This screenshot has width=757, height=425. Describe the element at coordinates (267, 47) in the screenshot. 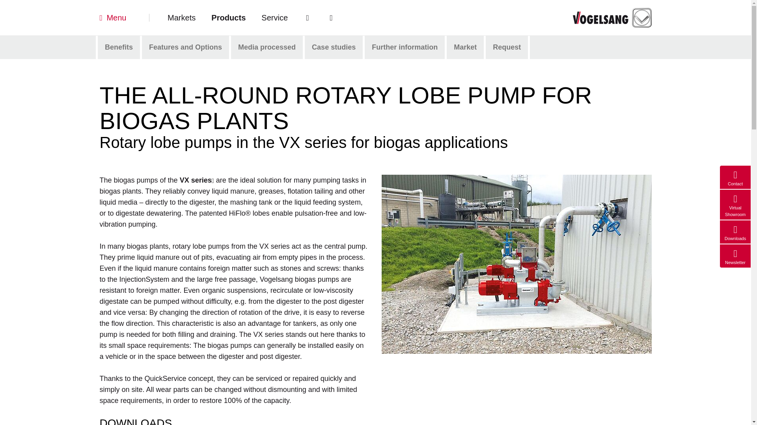

I see `Media processed` at that location.